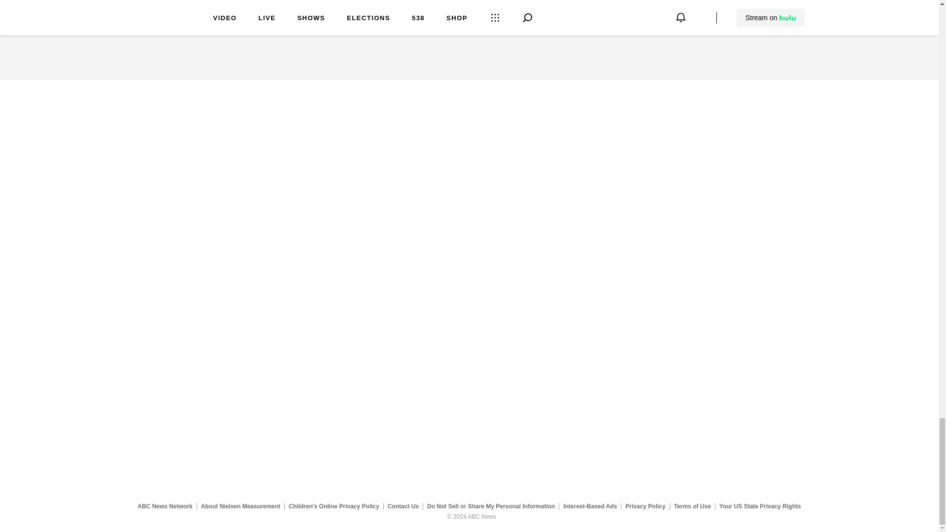  I want to click on About Nielsen Measurement, so click(240, 506).